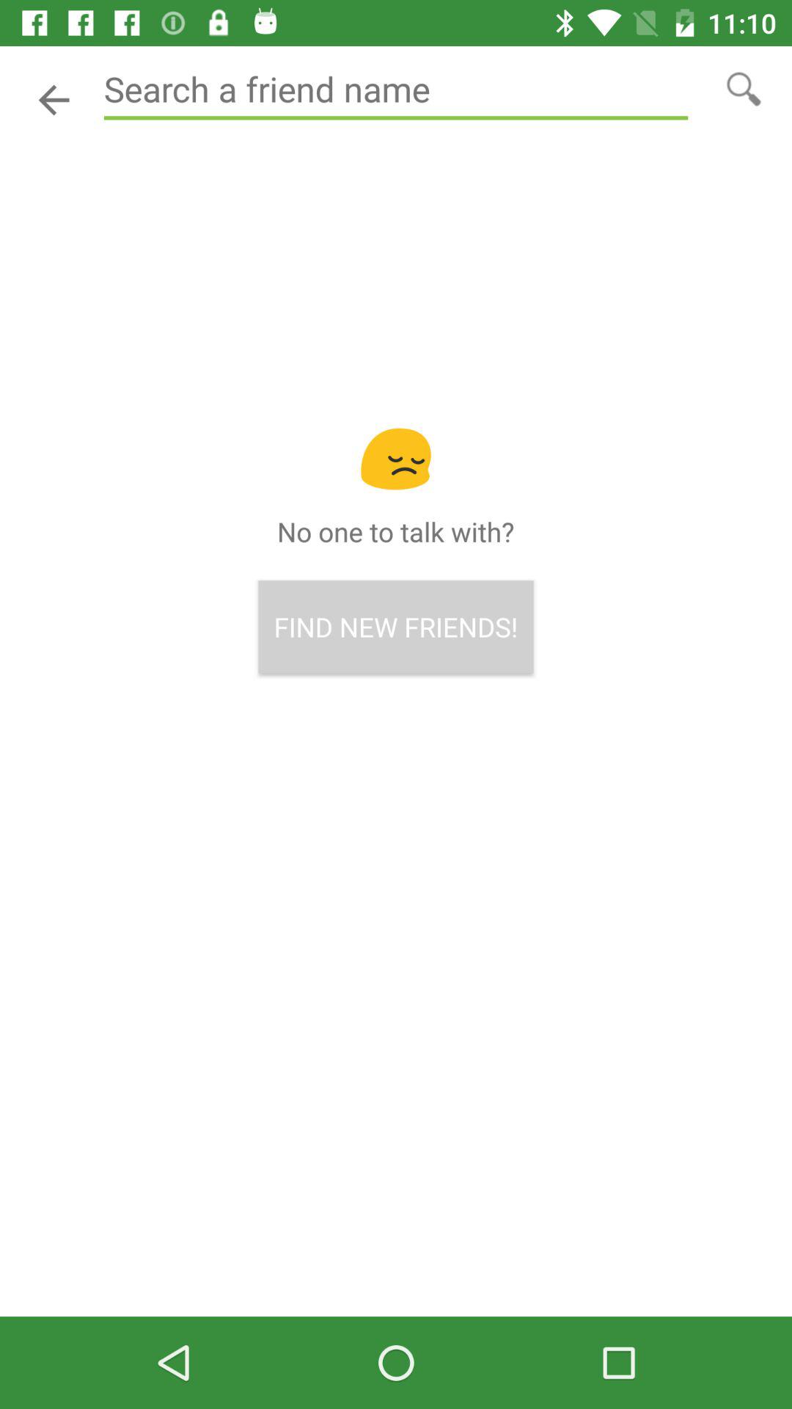 The width and height of the screenshot is (792, 1409). I want to click on search button, so click(744, 88).